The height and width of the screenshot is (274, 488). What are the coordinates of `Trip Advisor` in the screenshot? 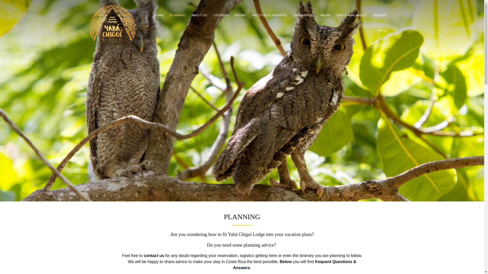 It's located at (119, 196).